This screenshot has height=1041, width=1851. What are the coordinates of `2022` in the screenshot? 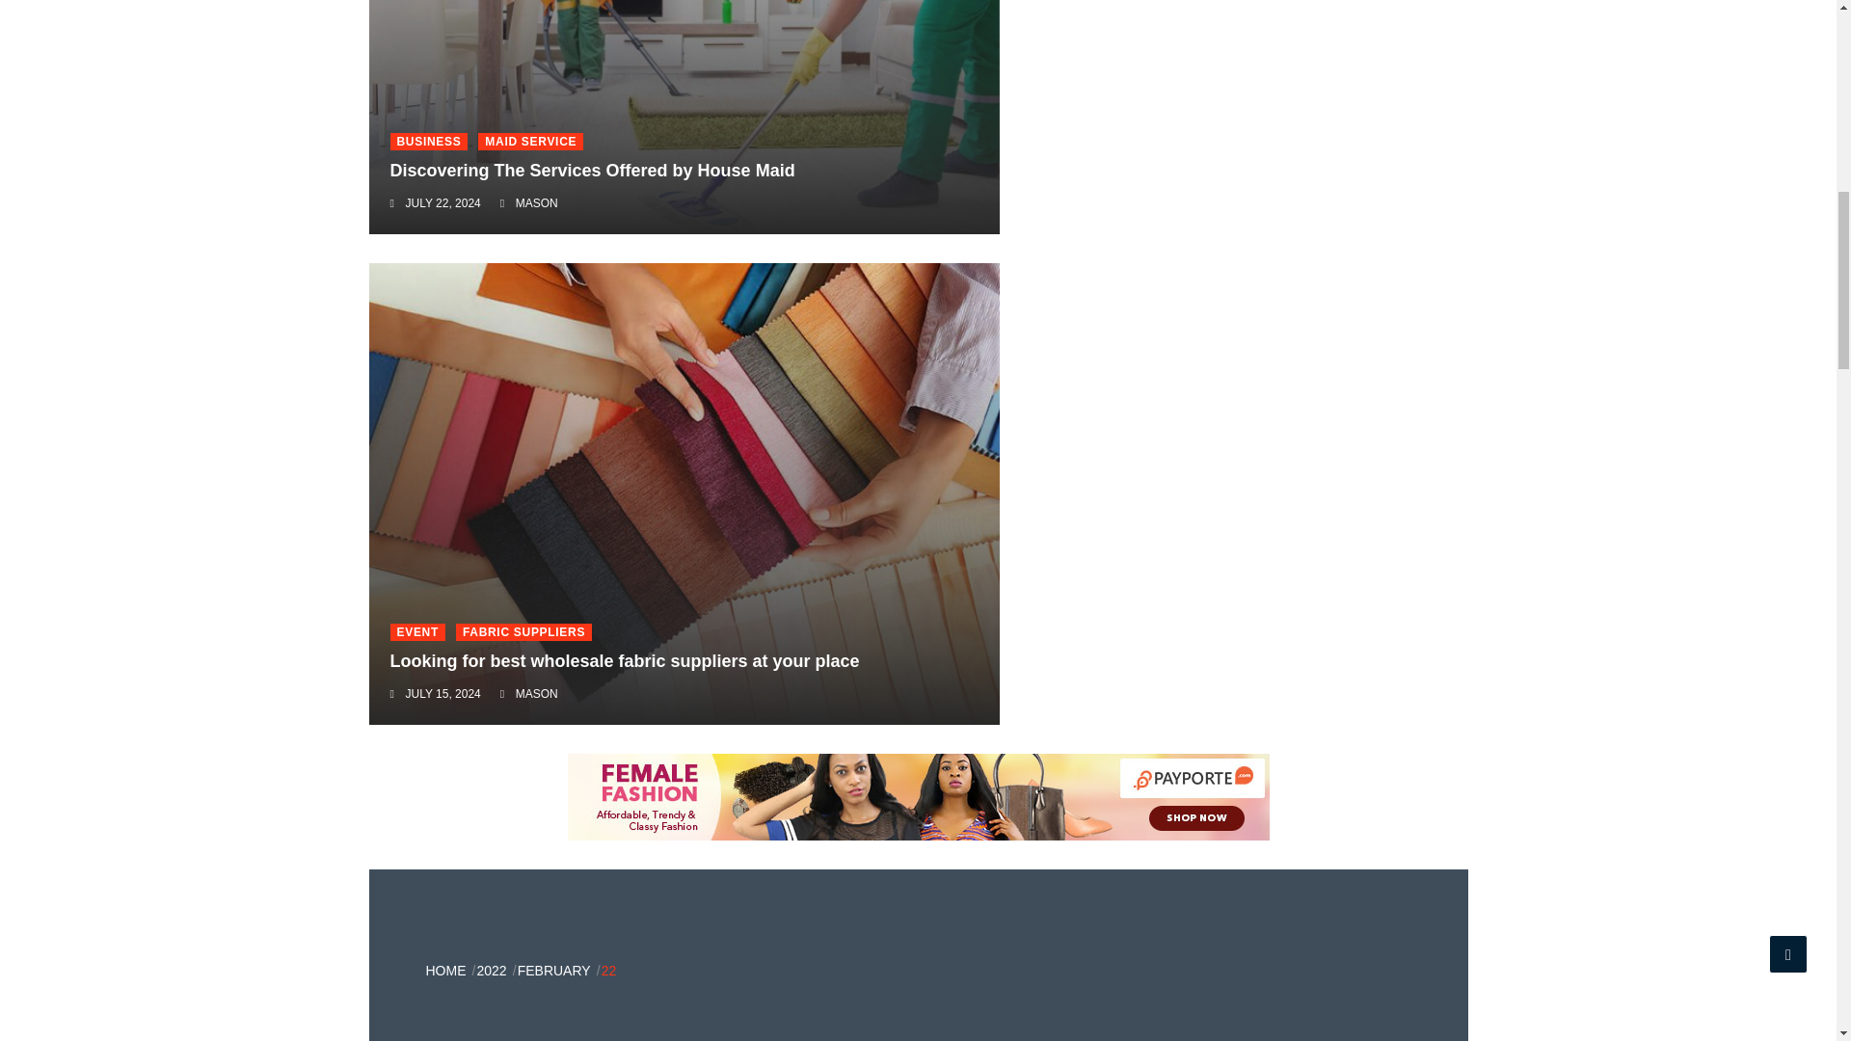 It's located at (490, 971).